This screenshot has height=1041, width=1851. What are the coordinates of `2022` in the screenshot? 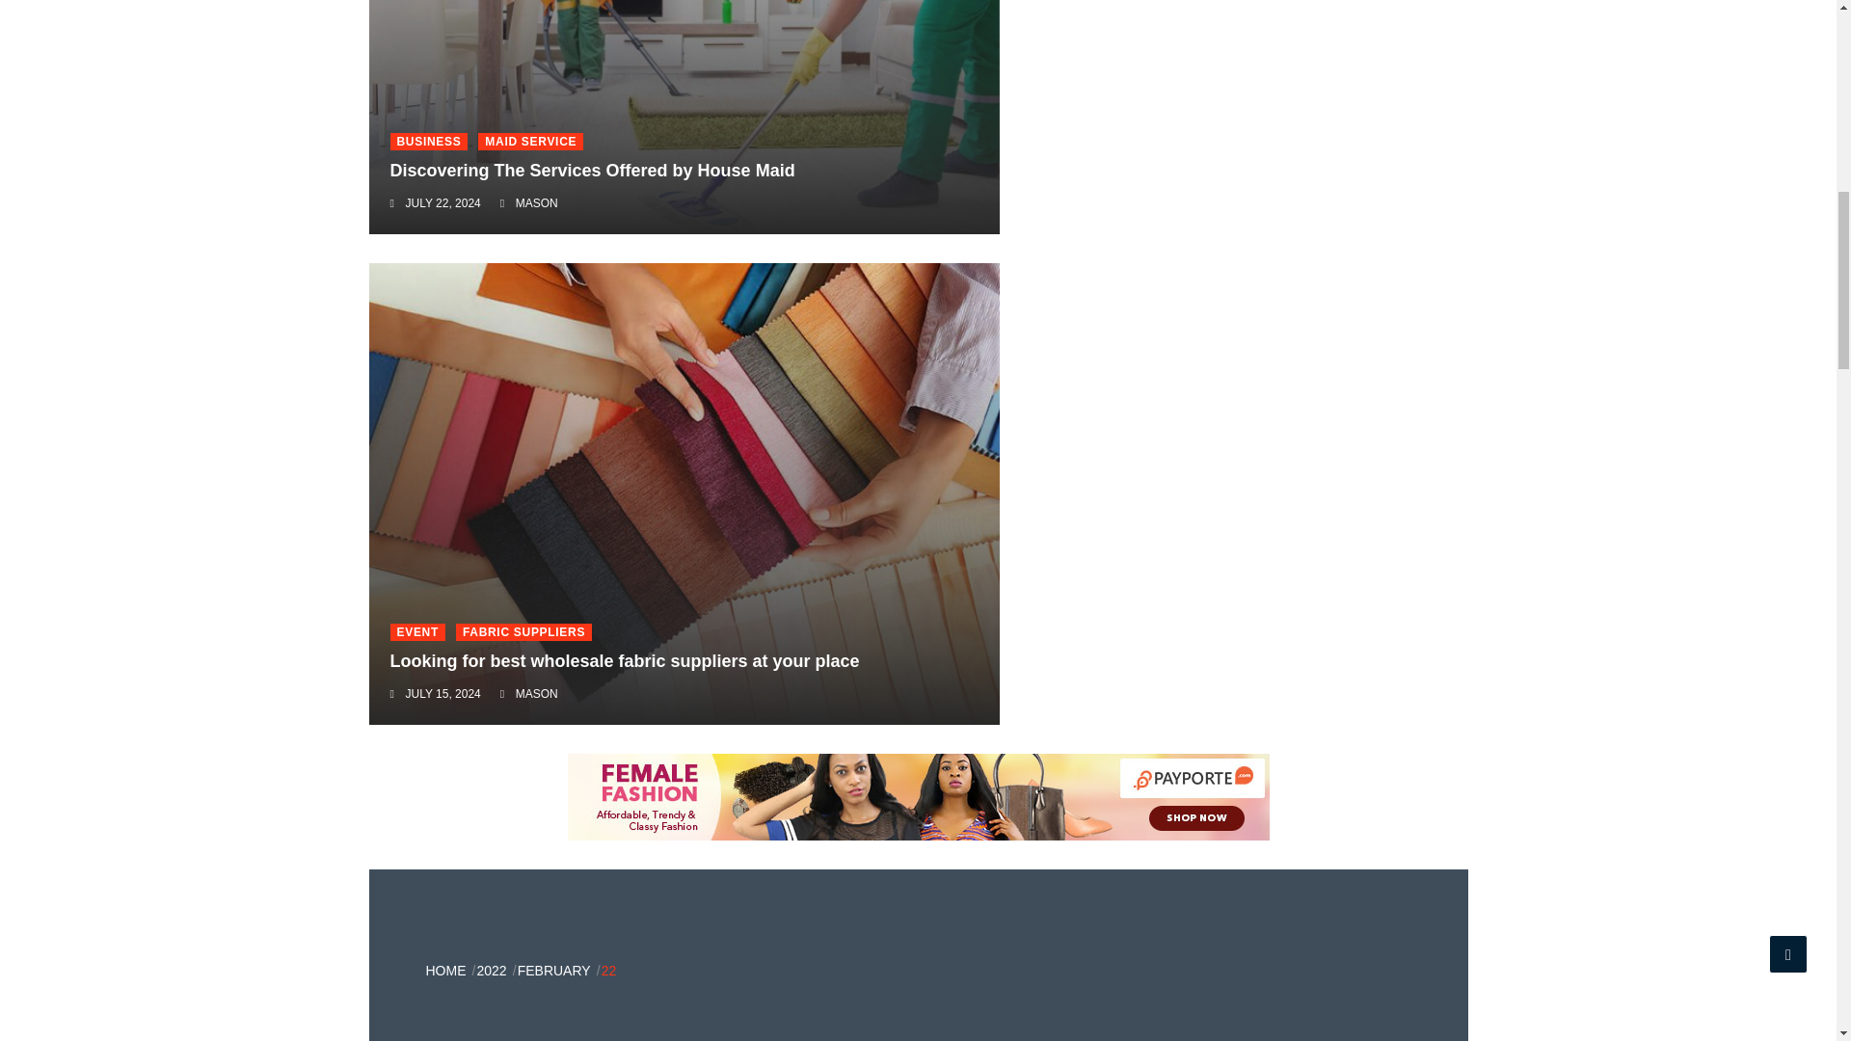 It's located at (490, 971).